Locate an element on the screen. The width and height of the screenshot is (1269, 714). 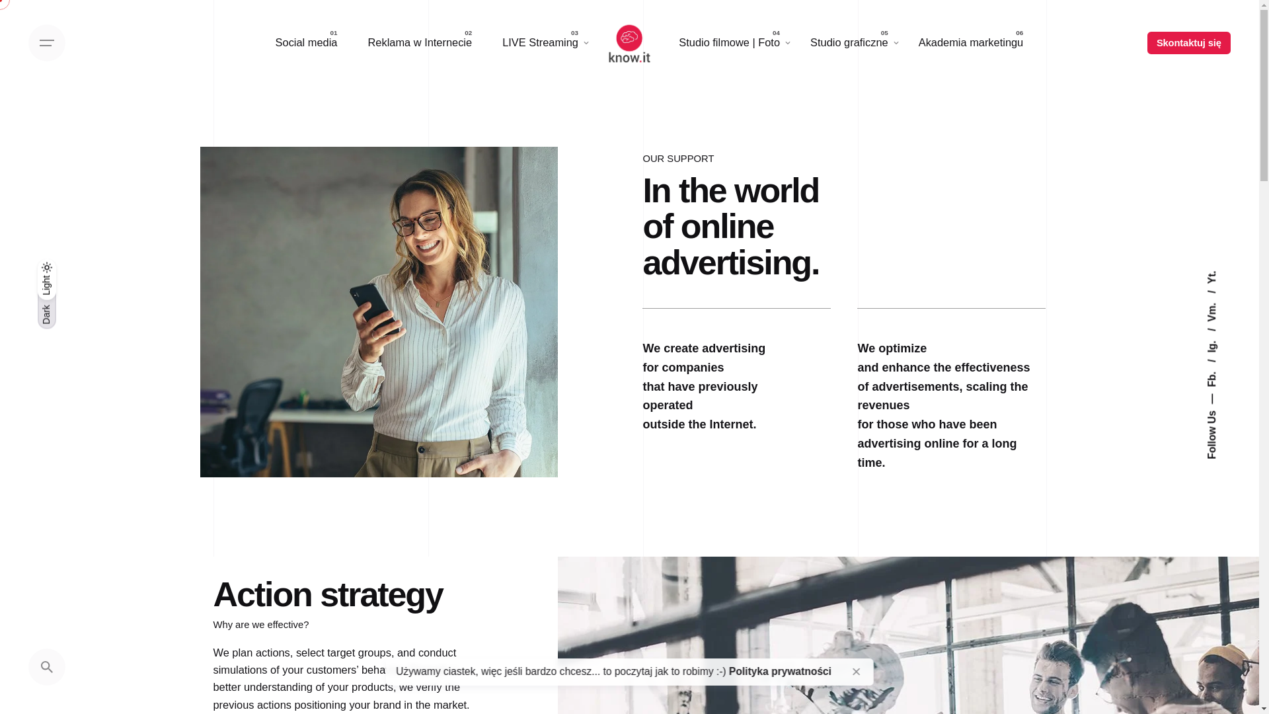
Fb. is located at coordinates (1219, 365).